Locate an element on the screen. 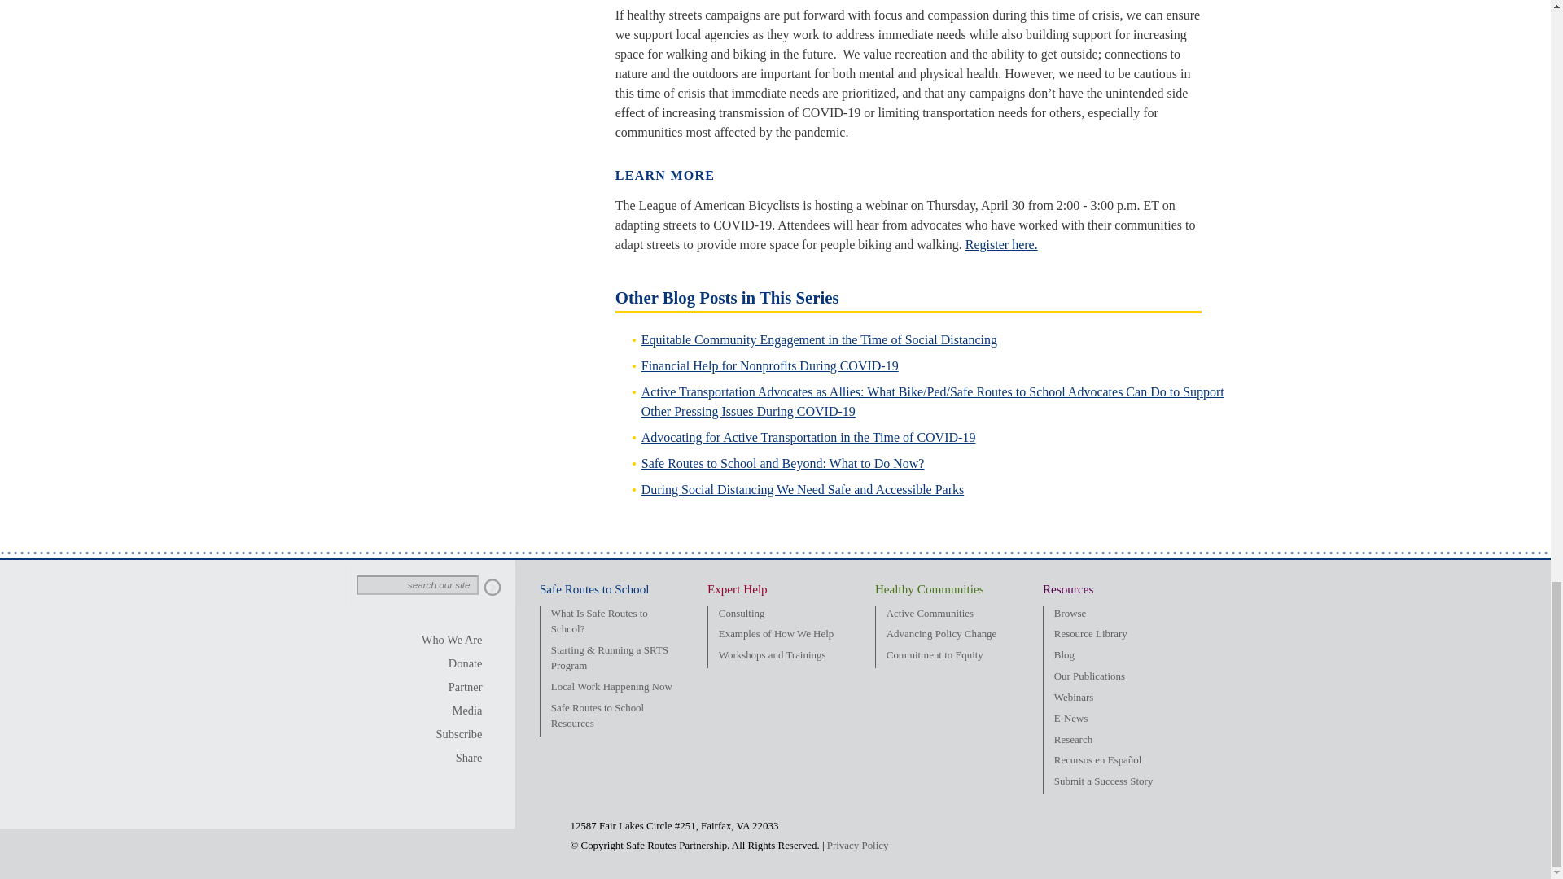 This screenshot has height=879, width=1563. Search is located at coordinates (492, 588).